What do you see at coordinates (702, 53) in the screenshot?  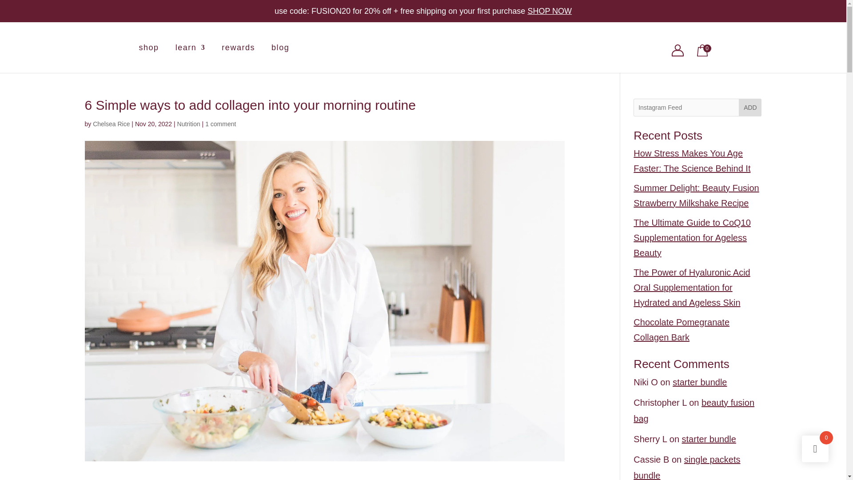 I see `0` at bounding box center [702, 53].